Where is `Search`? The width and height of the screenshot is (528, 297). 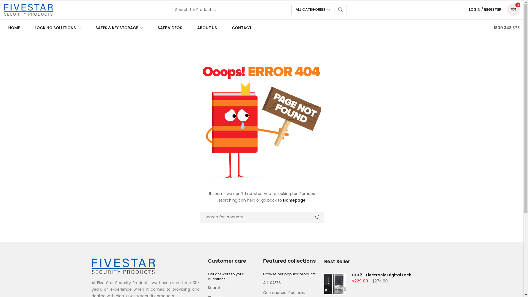
Search is located at coordinates (318, 217).